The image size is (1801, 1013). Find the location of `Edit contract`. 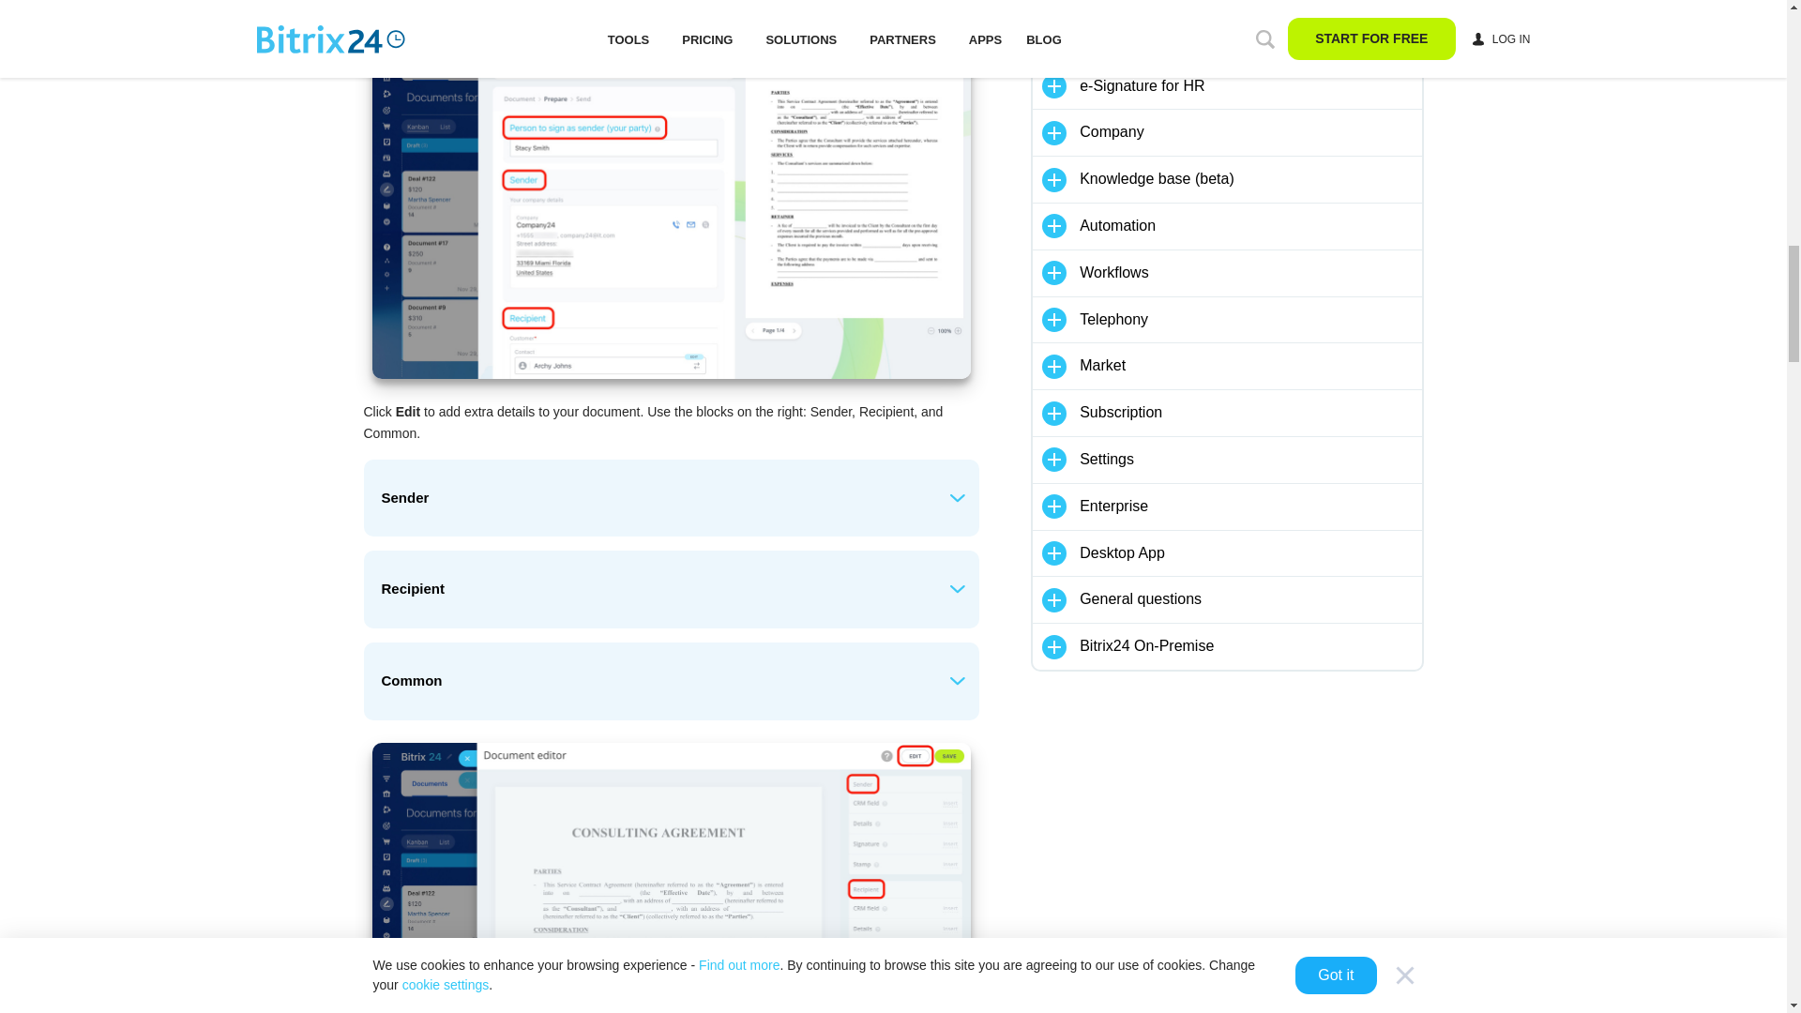

Edit contract is located at coordinates (670, 878).